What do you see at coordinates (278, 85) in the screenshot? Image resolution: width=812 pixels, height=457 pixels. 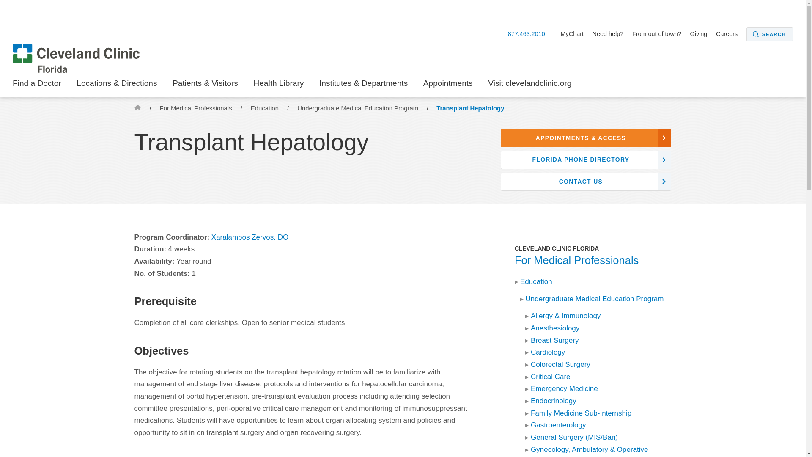 I see `Health Library` at bounding box center [278, 85].